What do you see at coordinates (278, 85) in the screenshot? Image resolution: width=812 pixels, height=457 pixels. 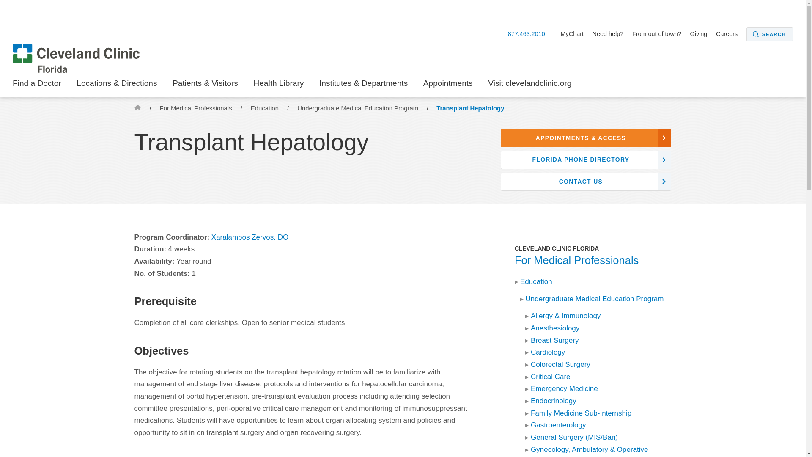 I see `Health Library` at bounding box center [278, 85].